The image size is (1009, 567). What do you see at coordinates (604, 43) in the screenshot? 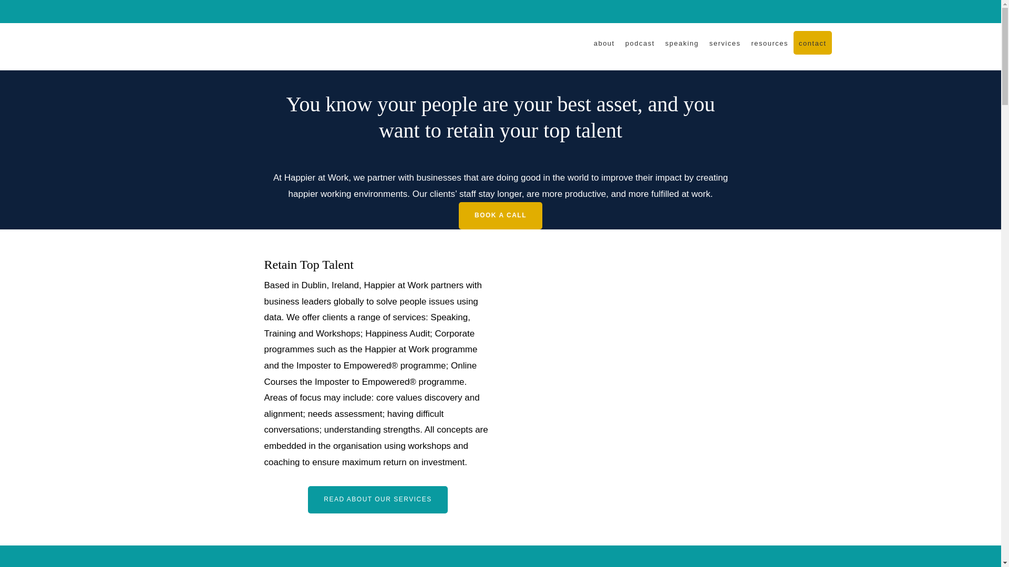
I see `about` at bounding box center [604, 43].